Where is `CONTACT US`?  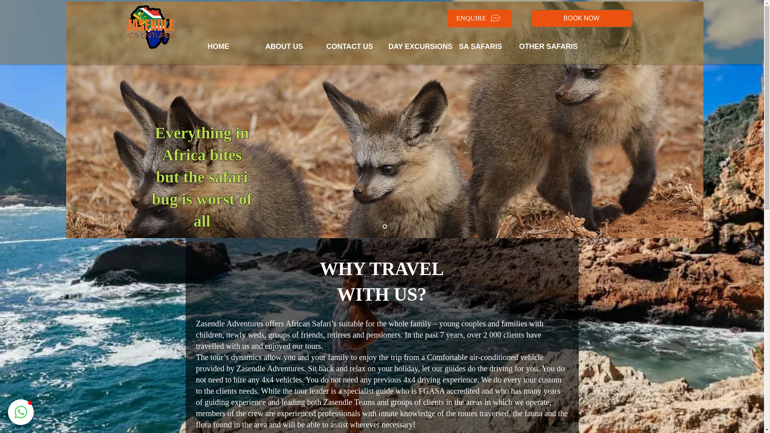 CONTACT US is located at coordinates (349, 47).